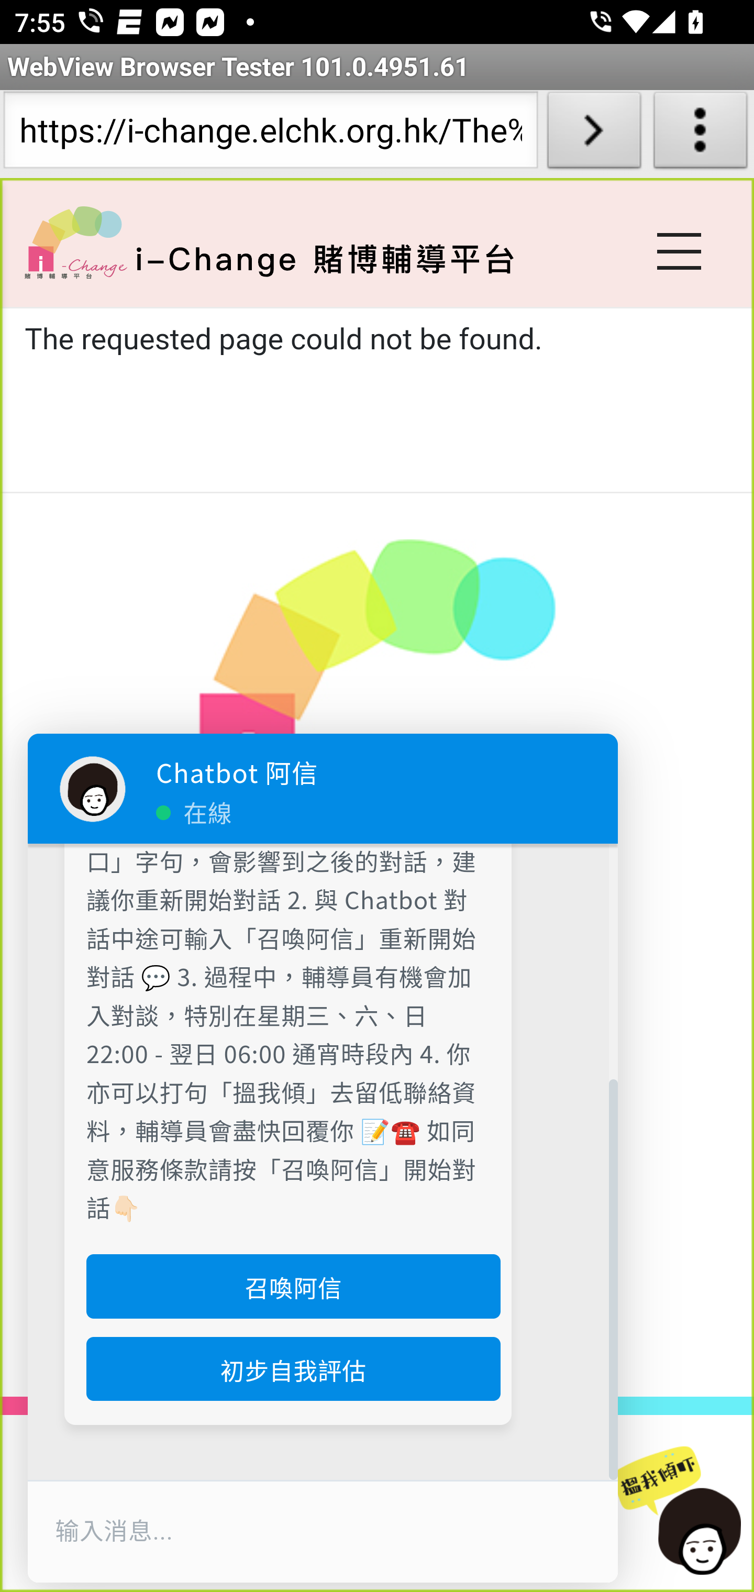 This screenshot has width=754, height=1592. I want to click on Chat Now, so click(684, 1511).